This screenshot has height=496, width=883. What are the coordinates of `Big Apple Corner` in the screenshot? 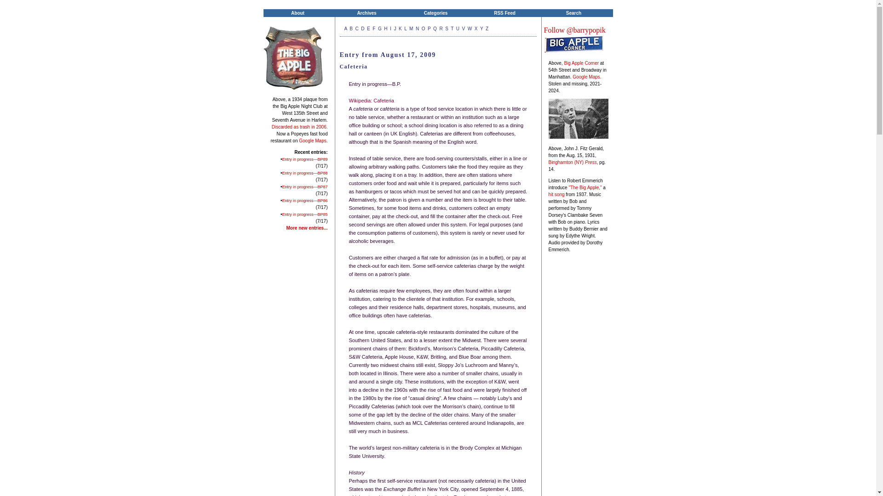 It's located at (581, 62).